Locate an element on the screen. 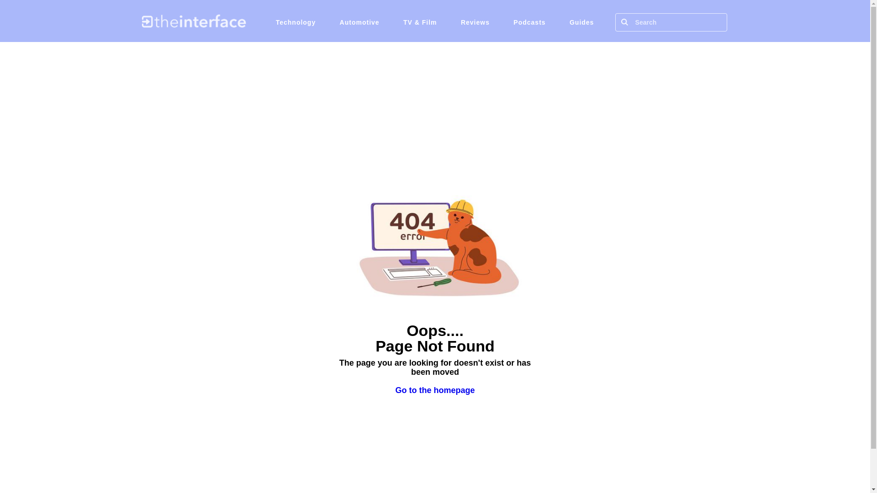 The image size is (877, 493). Automotive is located at coordinates (359, 22).